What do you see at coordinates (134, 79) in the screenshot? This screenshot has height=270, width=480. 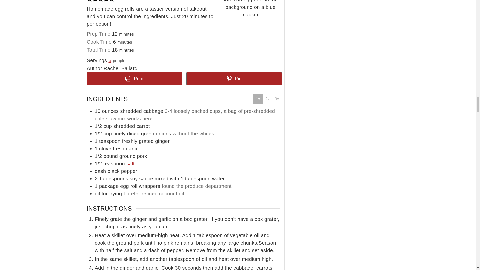 I see `Print` at bounding box center [134, 79].